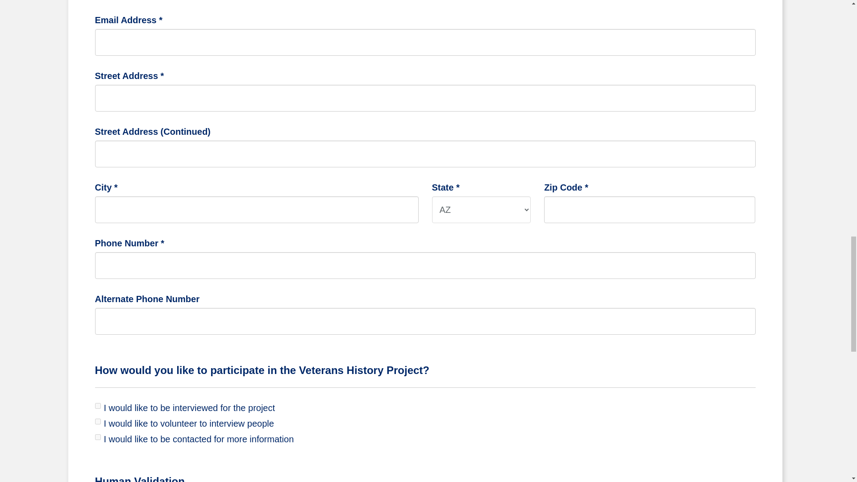 The image size is (857, 482). Describe the element at coordinates (97, 405) in the screenshot. I see `I would like to be interviewed for the project` at that location.